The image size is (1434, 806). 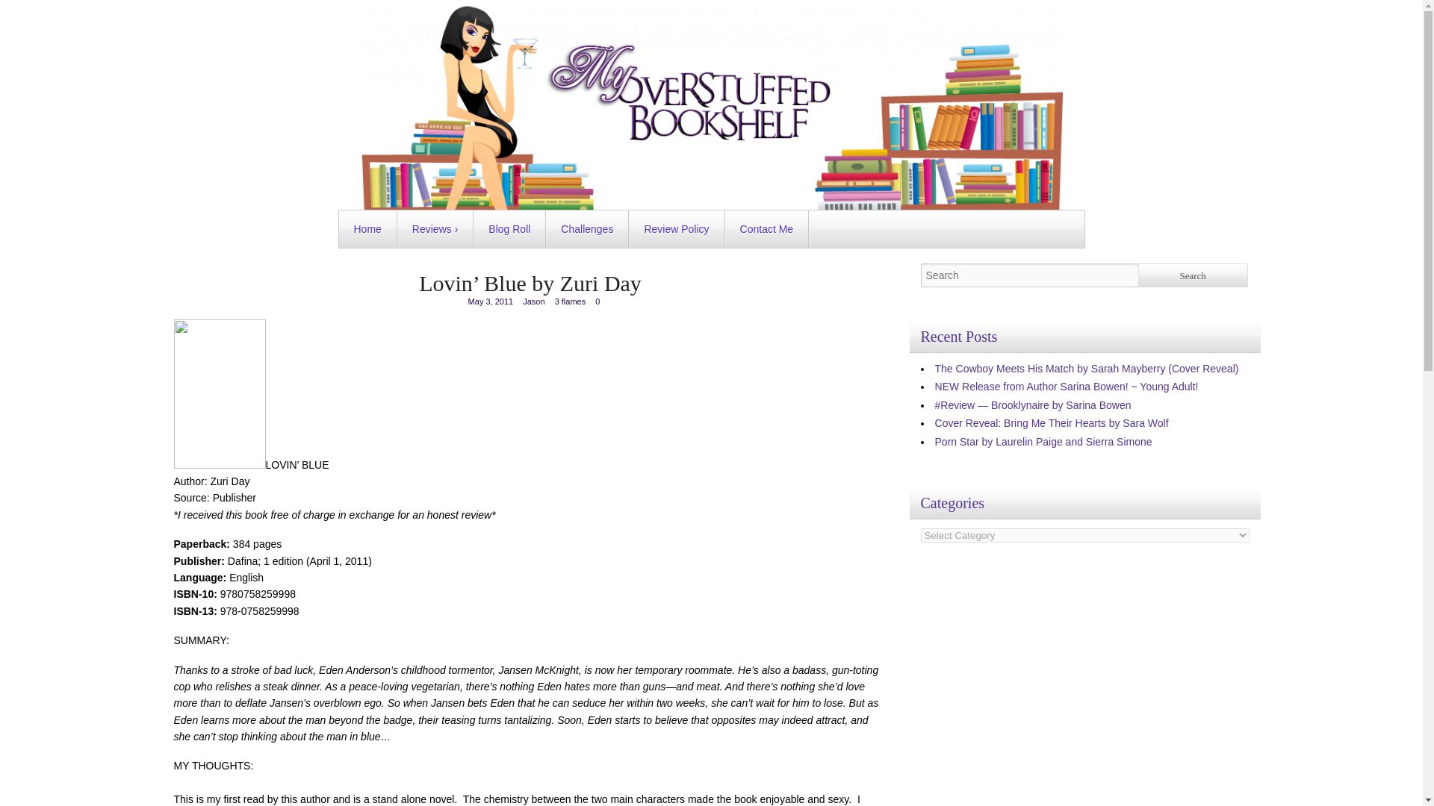 I want to click on Porn Star by Laurelin Paige and Sierra Simone, so click(x=1043, y=442).